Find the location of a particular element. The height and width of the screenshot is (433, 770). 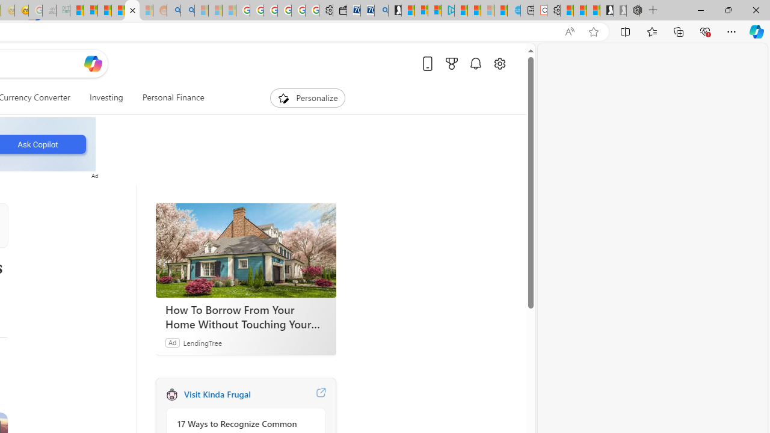

MSNBC - MSN is located at coordinates (77, 11).